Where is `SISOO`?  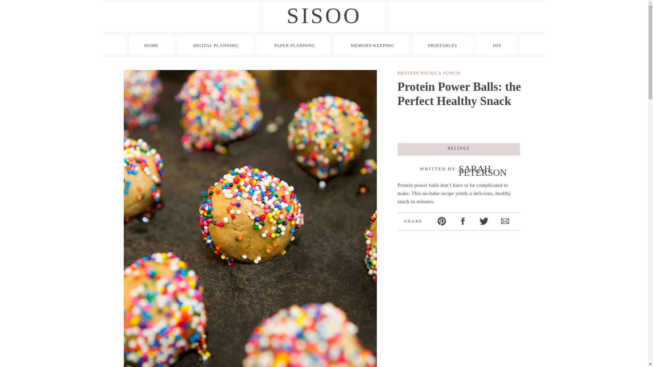 SISOO is located at coordinates (324, 16).